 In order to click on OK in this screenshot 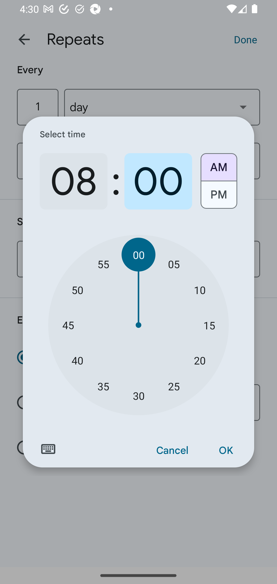, I will do `click(226, 451)`.